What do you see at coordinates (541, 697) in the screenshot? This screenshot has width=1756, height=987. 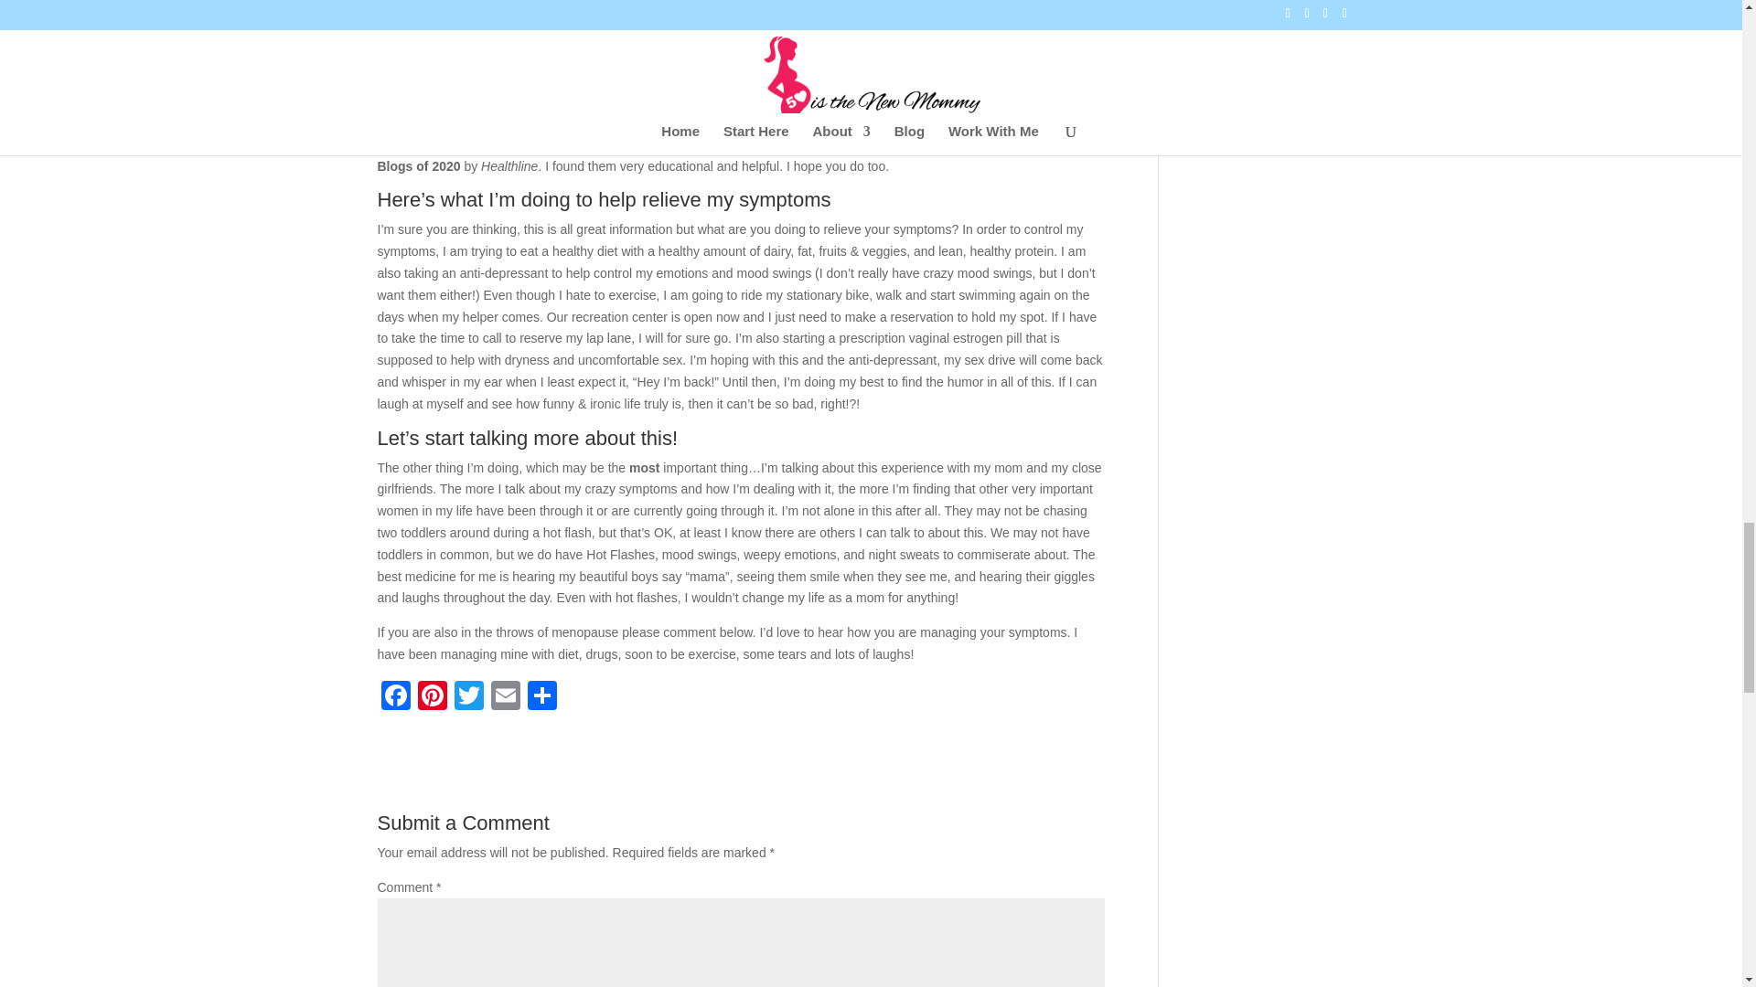 I see `Share` at bounding box center [541, 697].